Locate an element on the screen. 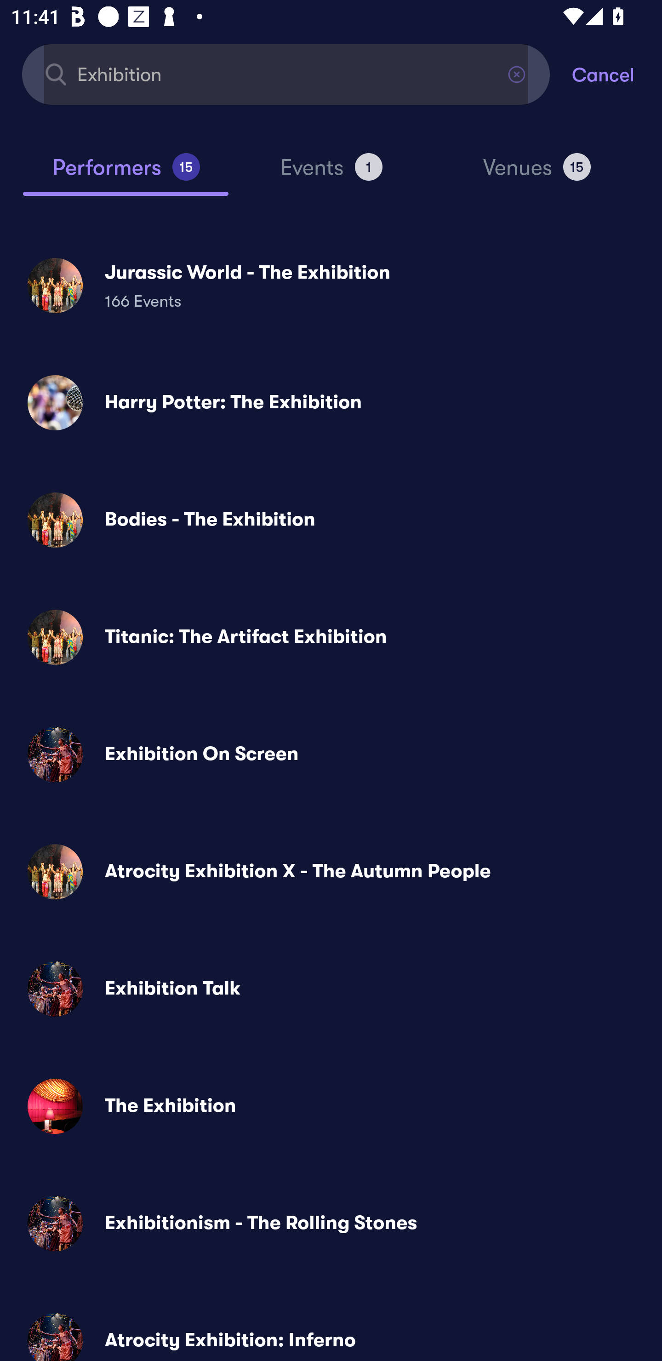 The height and width of the screenshot is (1361, 662). Exhibition On Screen is located at coordinates (331, 755).